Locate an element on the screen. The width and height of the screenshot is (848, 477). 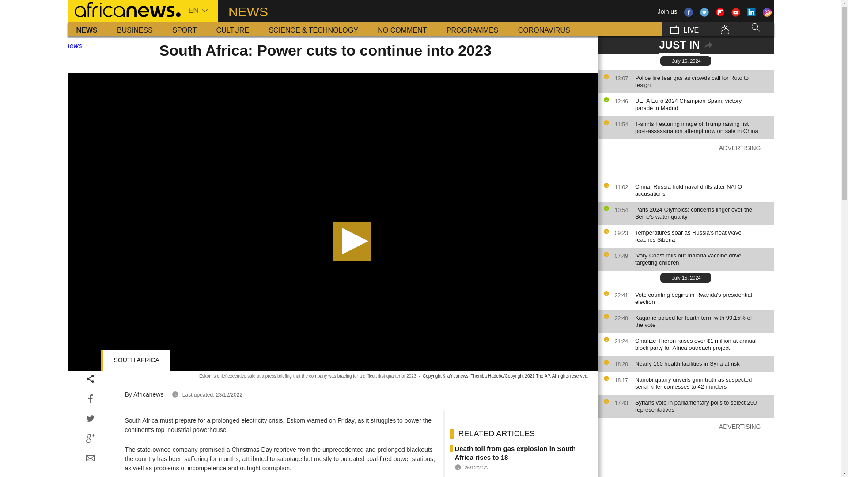
SPORT is located at coordinates (184, 29).